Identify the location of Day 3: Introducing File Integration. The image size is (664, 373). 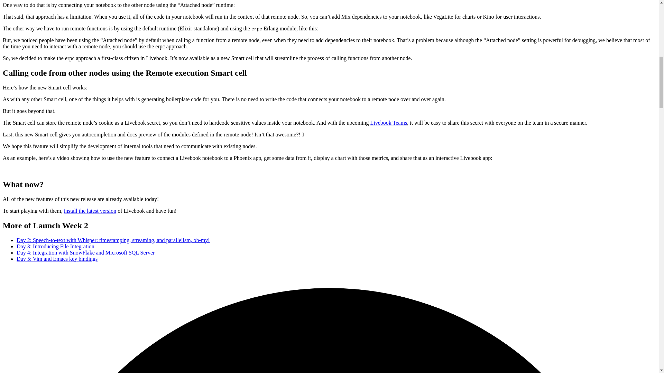
(55, 247).